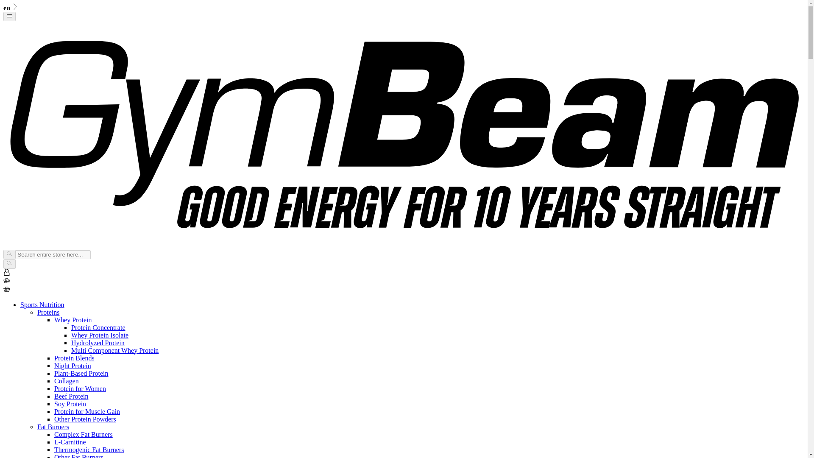 This screenshot has height=458, width=814. Describe the element at coordinates (48, 312) in the screenshot. I see `Proteins` at that location.